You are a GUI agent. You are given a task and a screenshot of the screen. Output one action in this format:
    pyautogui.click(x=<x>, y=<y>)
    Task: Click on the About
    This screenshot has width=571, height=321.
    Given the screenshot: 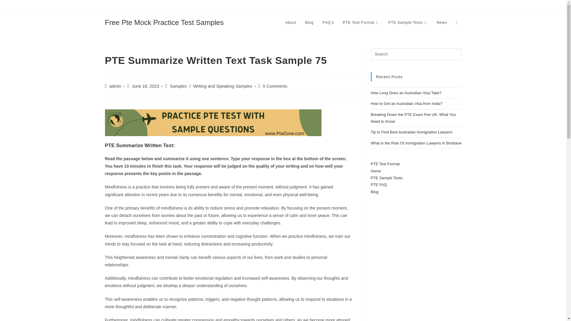 What is the action you would take?
    pyautogui.click(x=291, y=23)
    